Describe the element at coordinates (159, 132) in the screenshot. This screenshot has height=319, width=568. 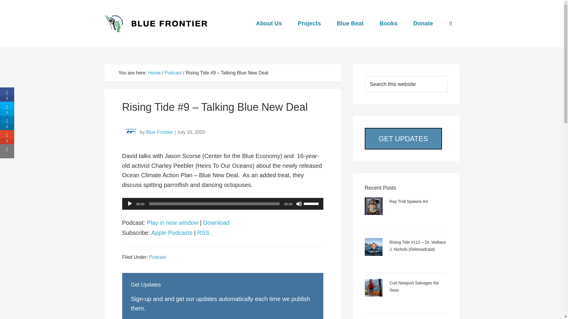
I see `Blue Frontier` at that location.